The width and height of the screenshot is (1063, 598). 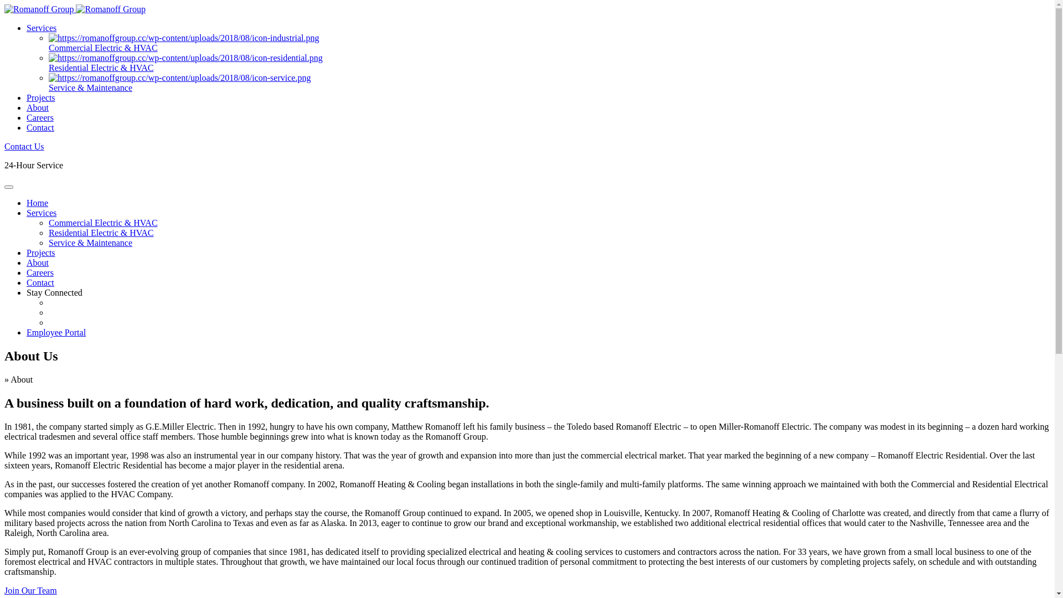 I want to click on Projects, so click(x=41, y=97).